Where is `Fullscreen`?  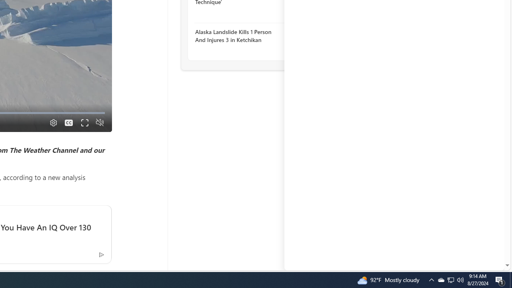
Fullscreen is located at coordinates (84, 122).